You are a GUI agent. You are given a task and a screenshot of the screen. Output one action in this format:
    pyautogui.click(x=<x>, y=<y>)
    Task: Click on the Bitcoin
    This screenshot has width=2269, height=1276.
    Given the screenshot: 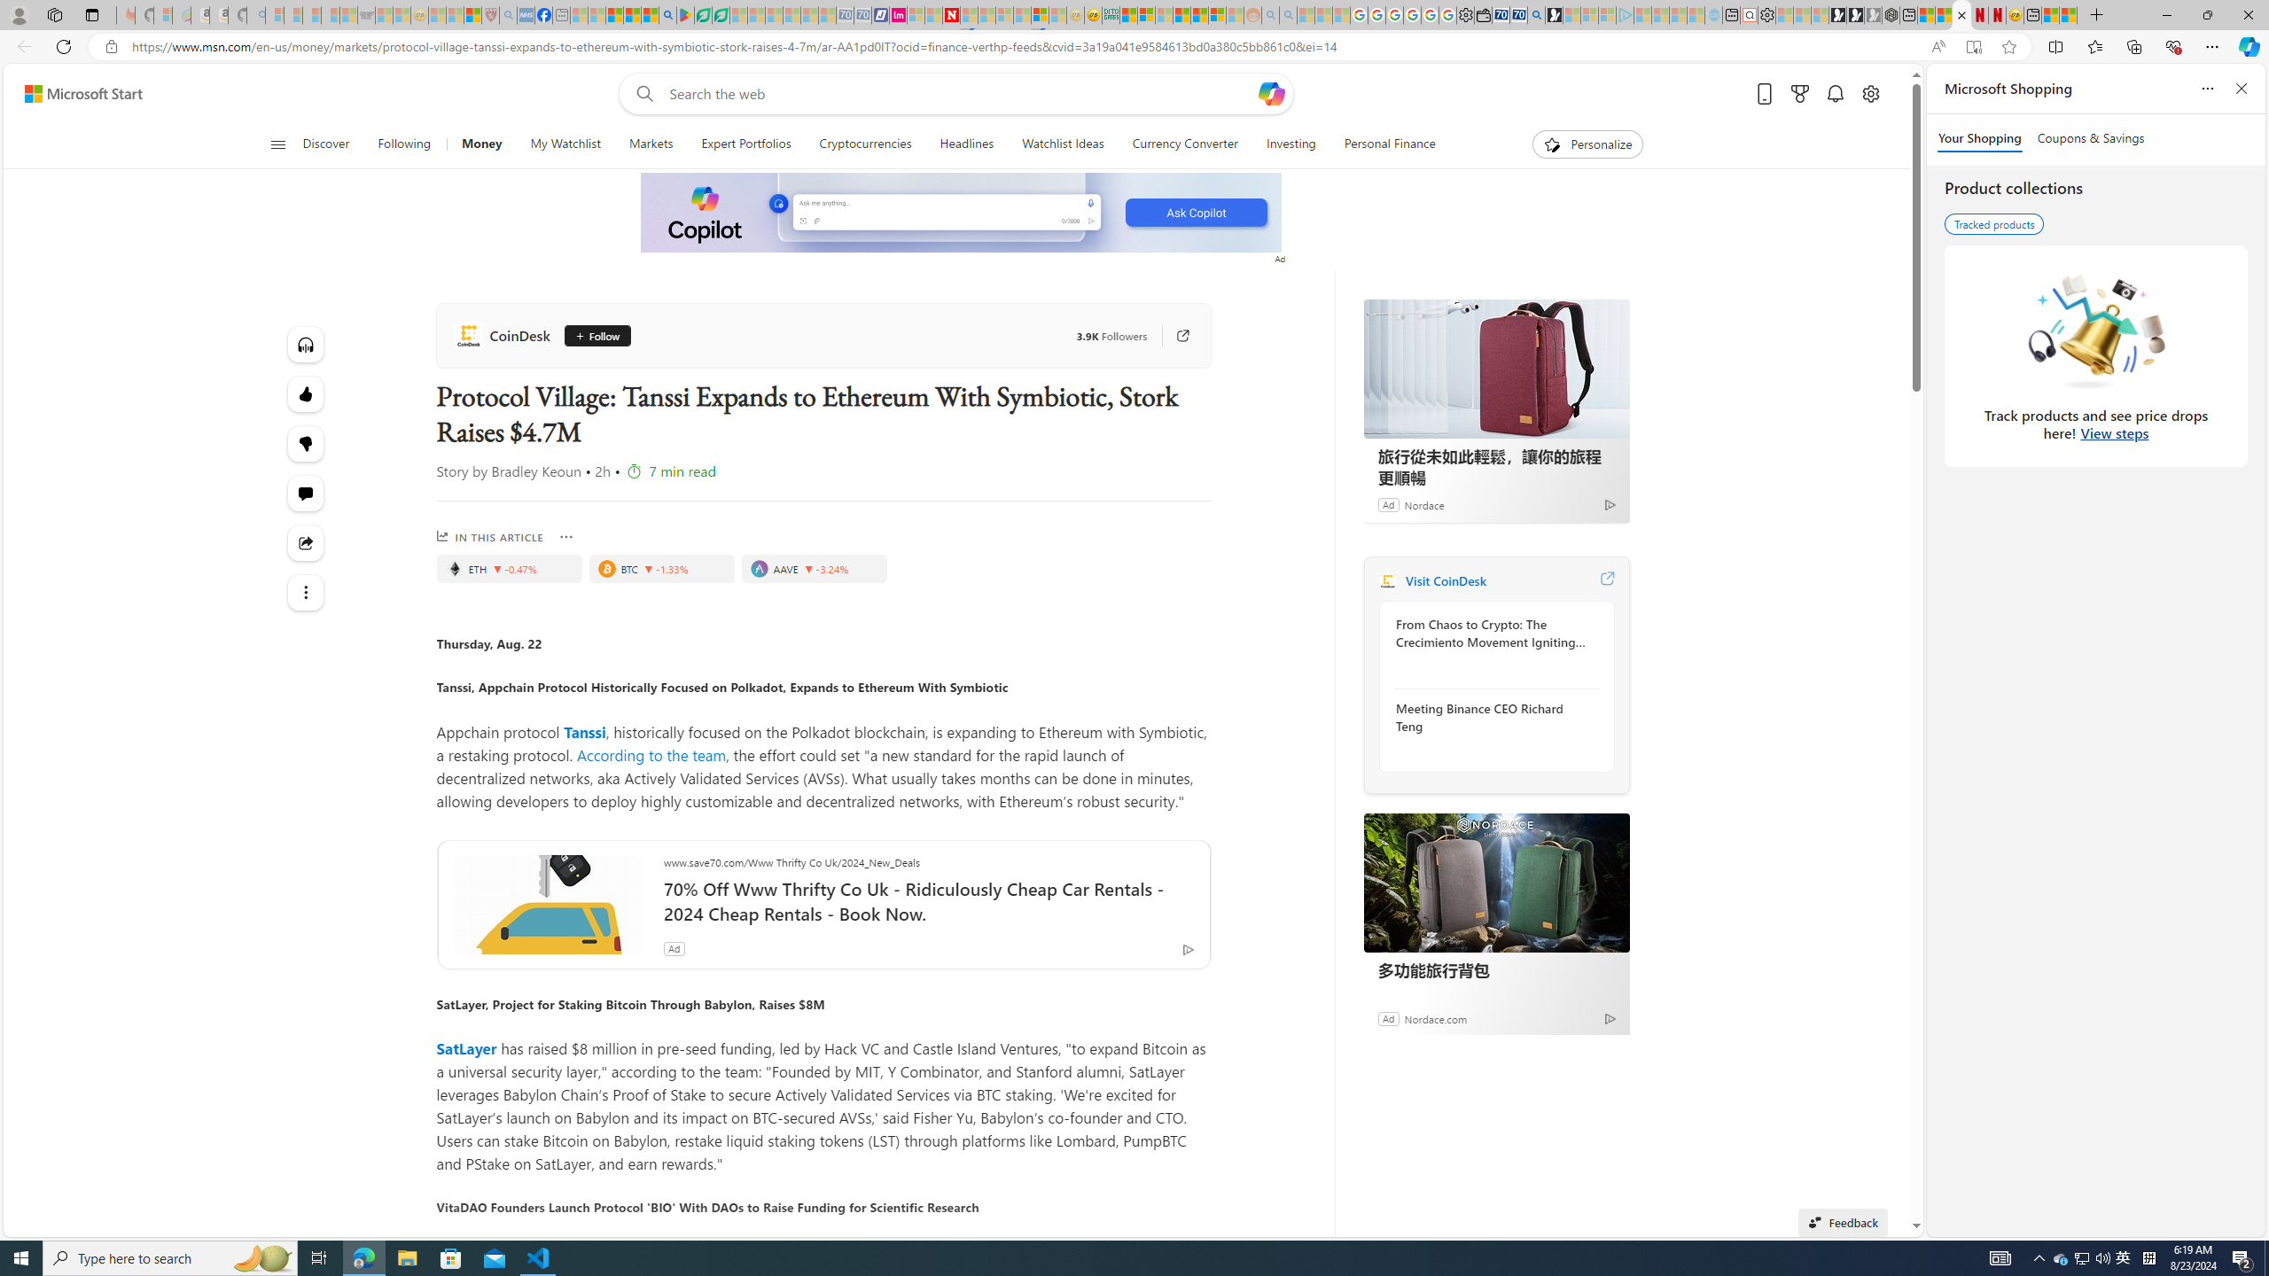 What is the action you would take?
    pyautogui.click(x=605, y=569)
    